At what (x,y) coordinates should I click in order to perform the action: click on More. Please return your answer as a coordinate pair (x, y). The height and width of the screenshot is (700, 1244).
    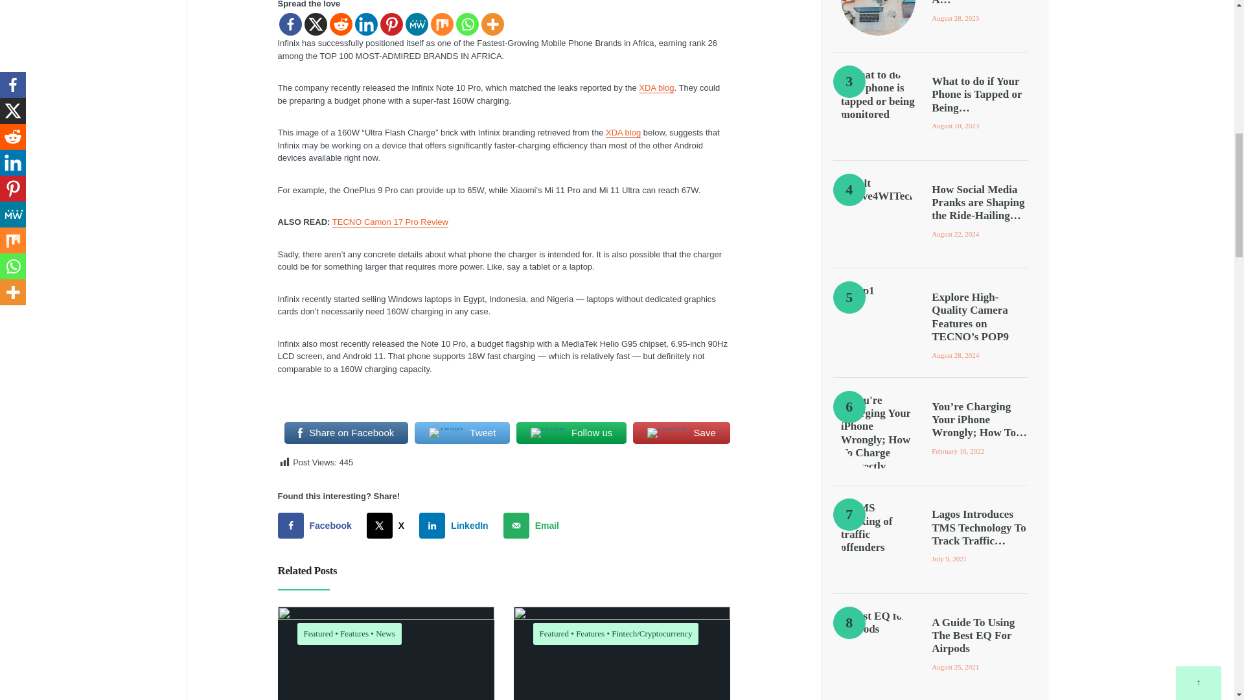
    Looking at the image, I should click on (492, 25).